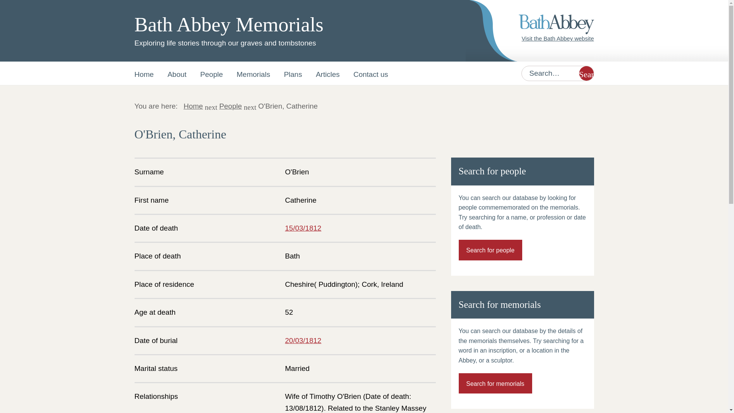 The height and width of the screenshot is (413, 734). Describe the element at coordinates (293, 73) in the screenshot. I see `Plans` at that location.